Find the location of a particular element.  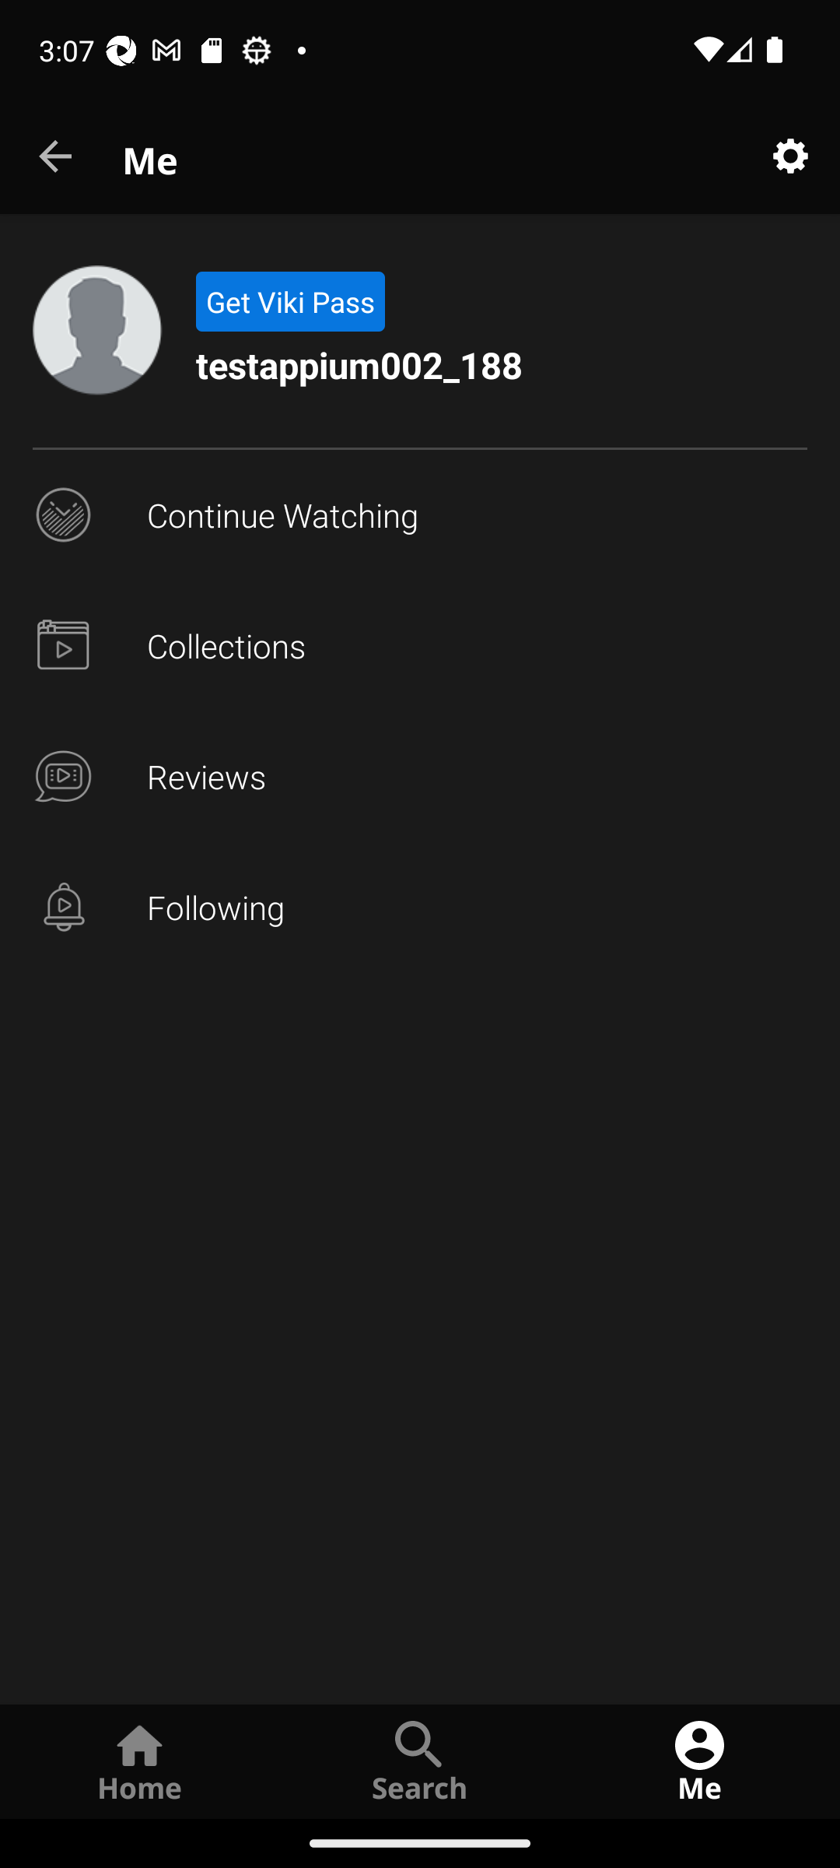

Navigate up is located at coordinates (57, 157).